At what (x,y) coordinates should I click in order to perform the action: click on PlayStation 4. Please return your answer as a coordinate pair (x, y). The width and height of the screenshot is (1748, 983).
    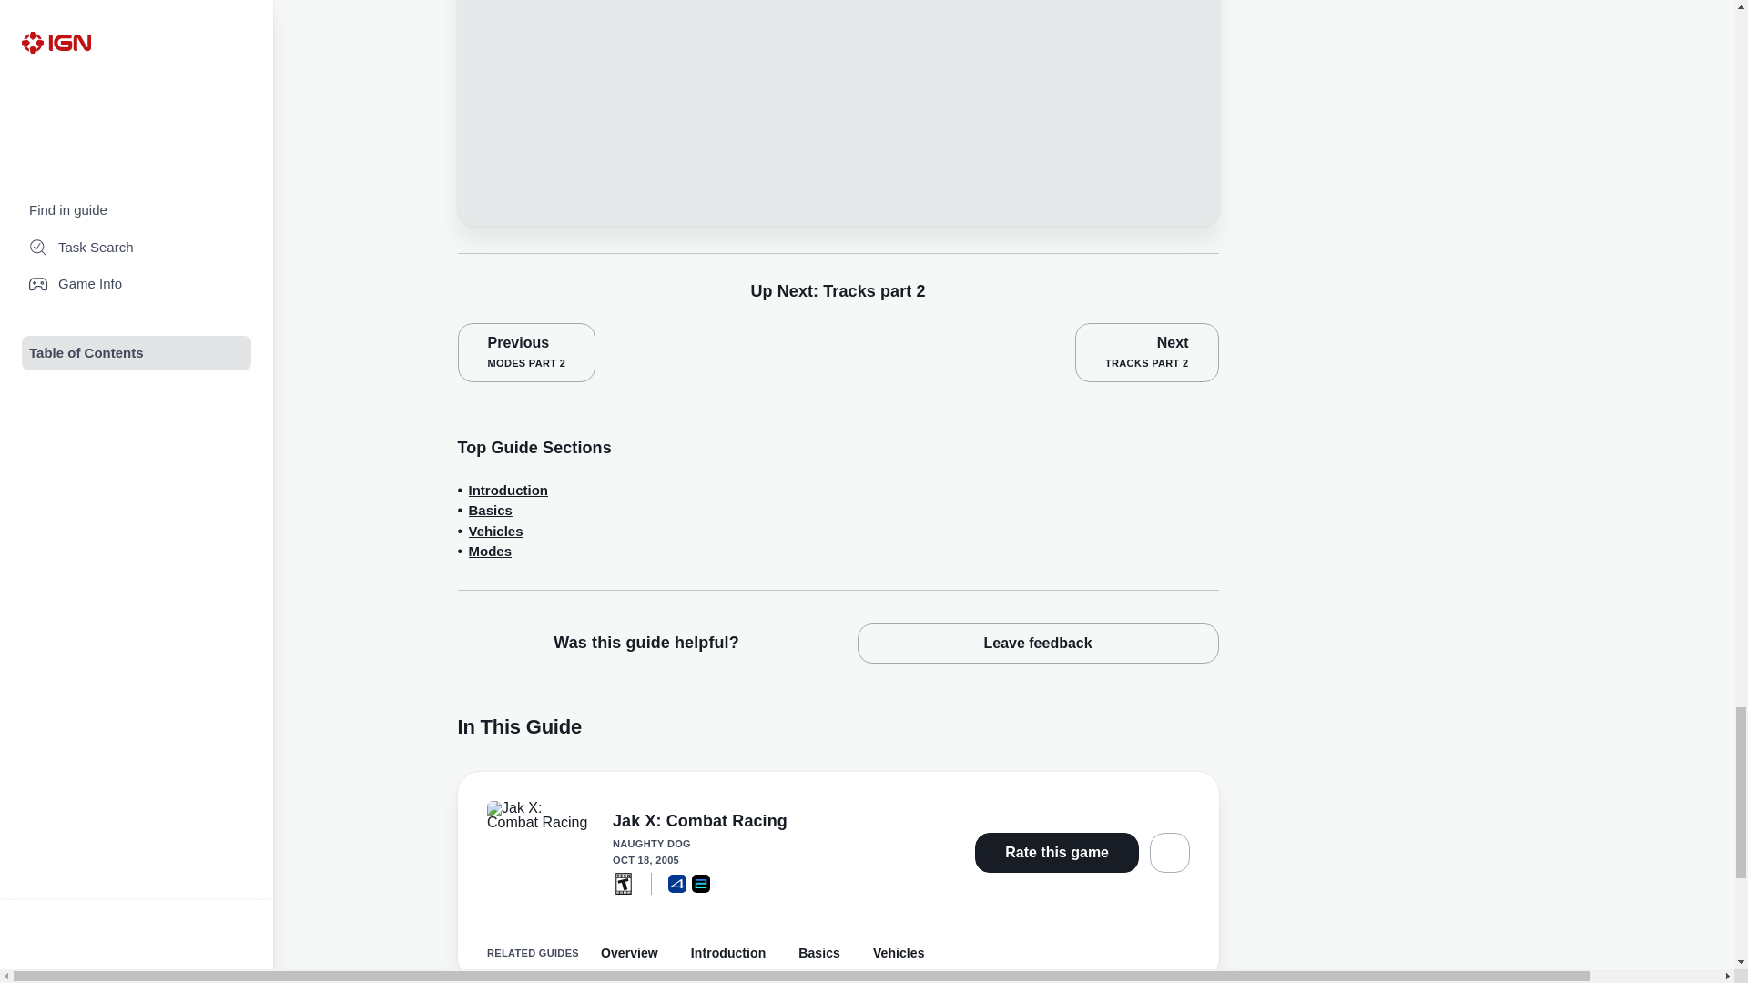
    Looking at the image, I should click on (677, 883).